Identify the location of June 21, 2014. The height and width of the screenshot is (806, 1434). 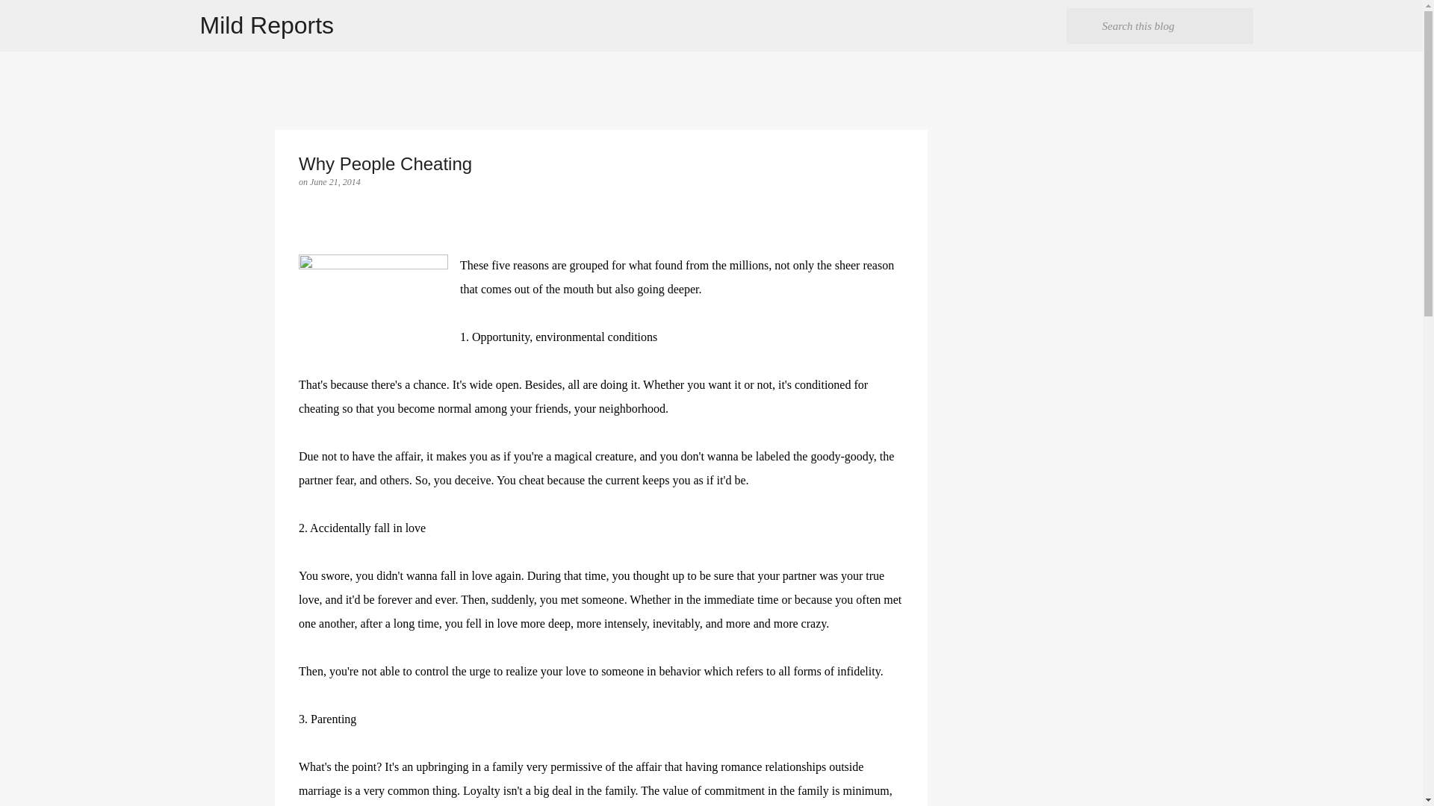
(335, 181).